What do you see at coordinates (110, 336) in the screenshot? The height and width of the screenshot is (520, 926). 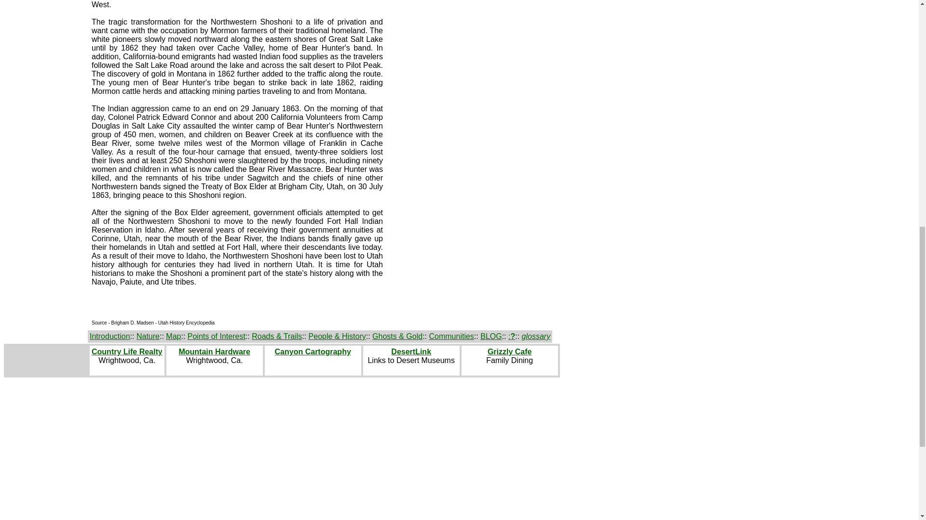 I see `Introduction` at bounding box center [110, 336].